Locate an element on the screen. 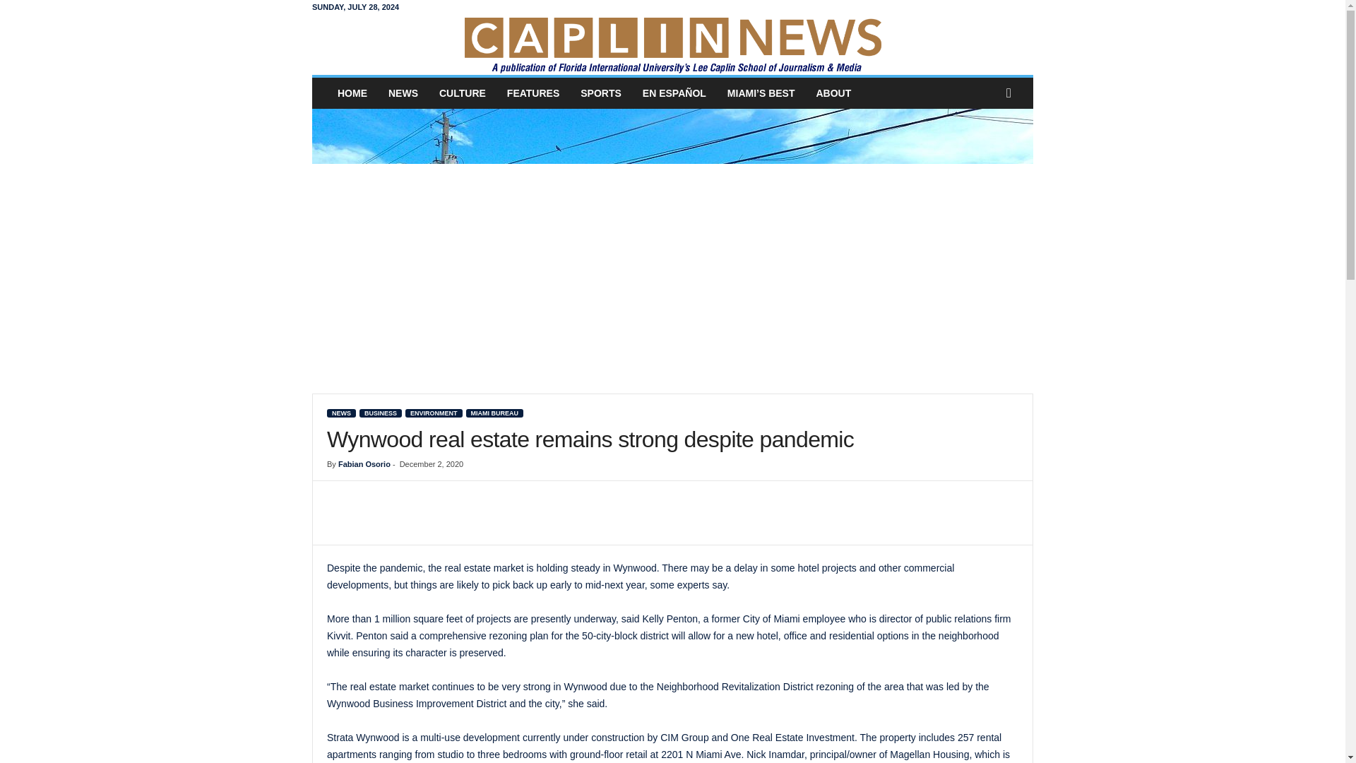 The image size is (1356, 763). Caplin News is located at coordinates (672, 44).